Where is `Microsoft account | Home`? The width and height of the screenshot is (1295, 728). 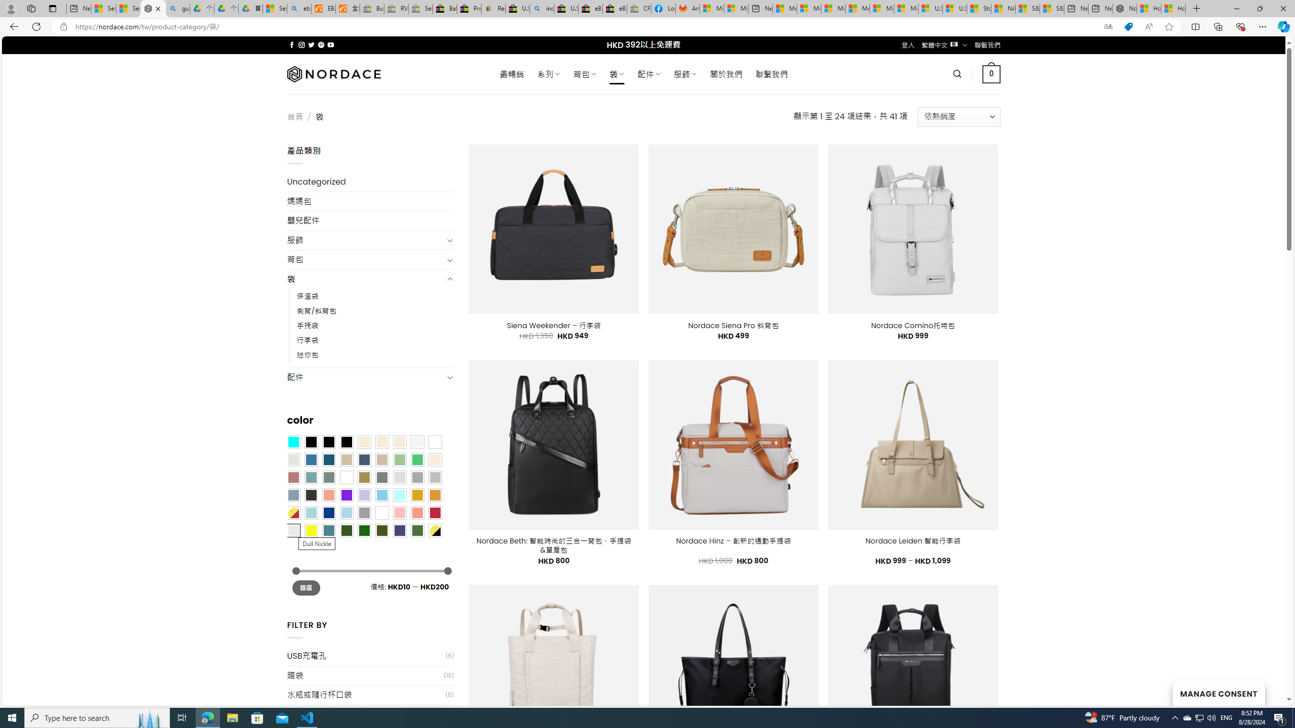
Microsoft account | Home is located at coordinates (833, 9).